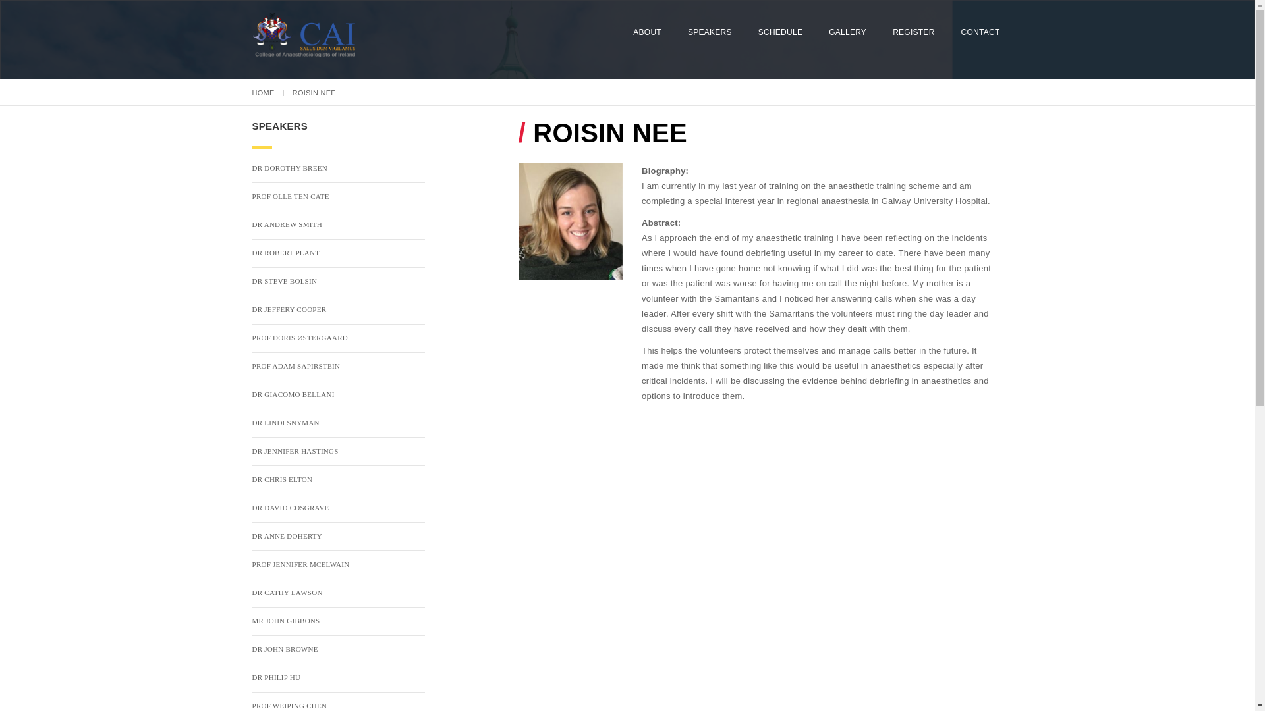 The width and height of the screenshot is (1265, 711). I want to click on SPEAKERS, so click(710, 32).